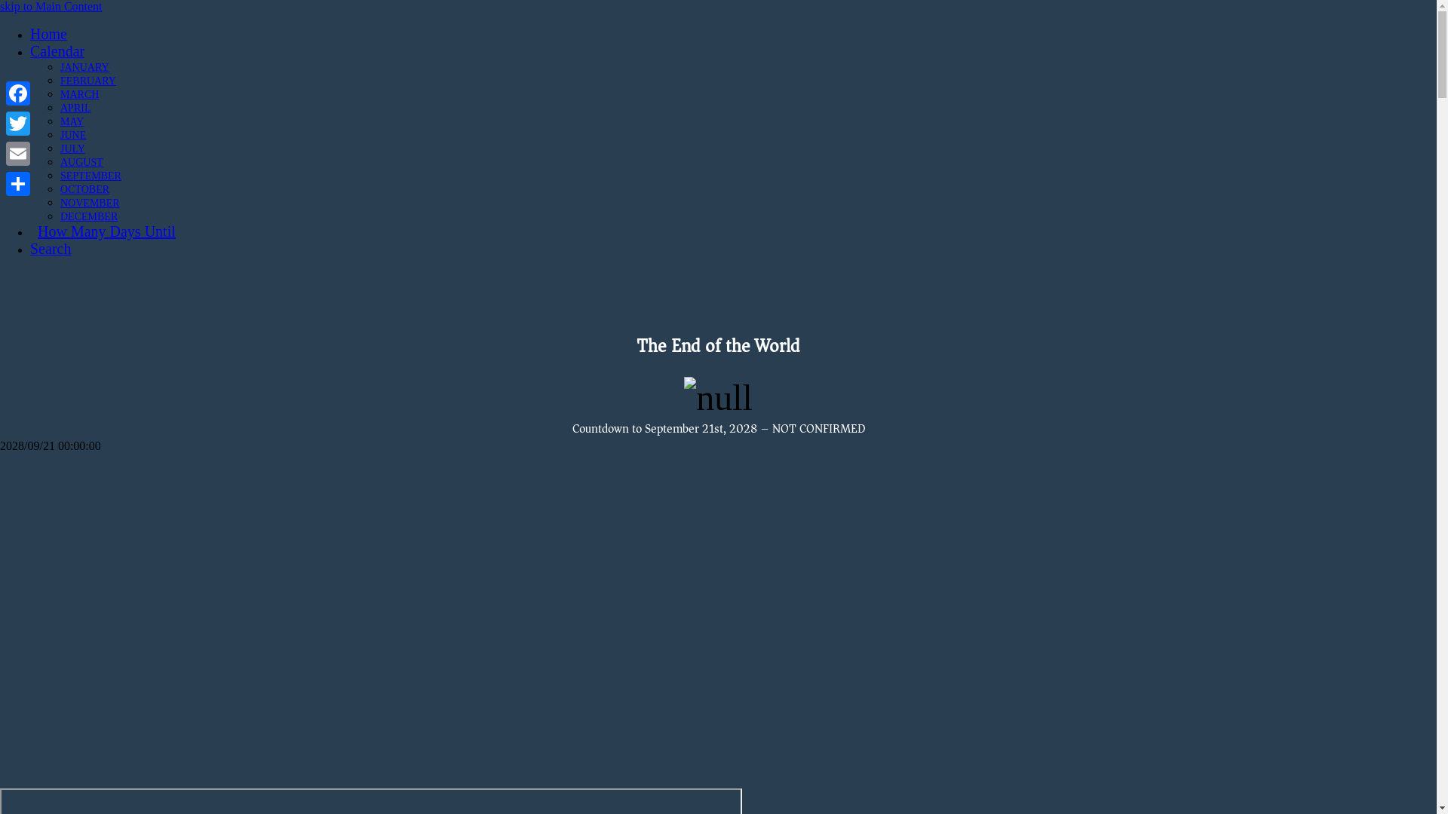 This screenshot has width=1448, height=814. Describe the element at coordinates (103, 231) in the screenshot. I see `How Many Days Until` at that location.